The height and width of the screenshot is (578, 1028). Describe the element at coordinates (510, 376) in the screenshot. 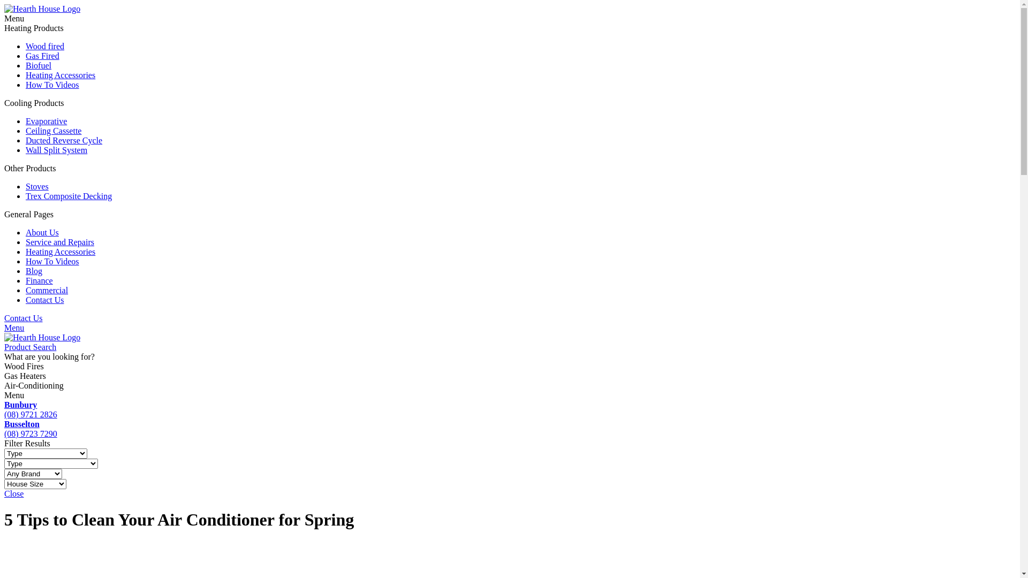

I see `Gas Heaters` at that location.